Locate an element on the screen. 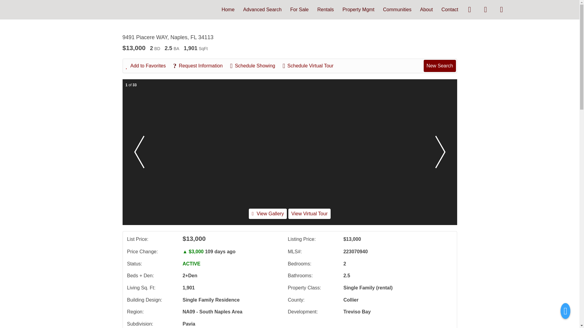 This screenshot has width=584, height=328. View Gallery is located at coordinates (268, 214).